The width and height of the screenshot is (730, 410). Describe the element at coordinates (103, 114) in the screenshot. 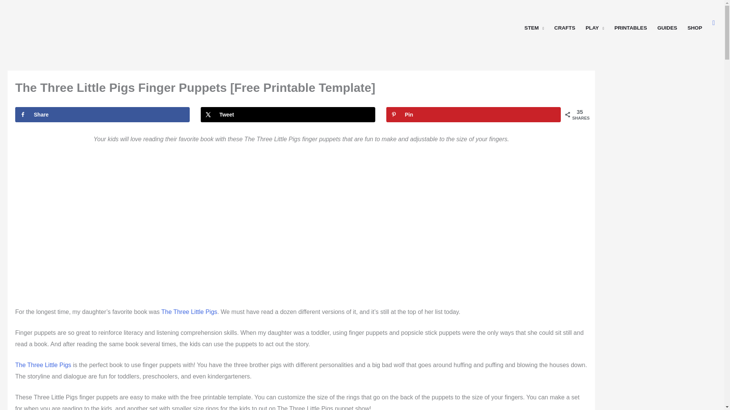

I see `Share` at that location.